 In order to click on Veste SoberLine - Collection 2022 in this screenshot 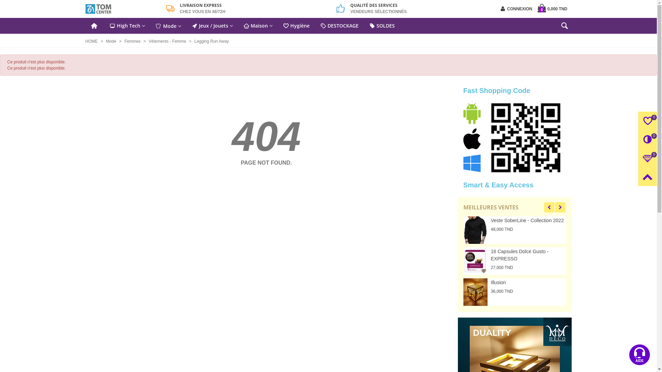, I will do `click(426, 220)`.